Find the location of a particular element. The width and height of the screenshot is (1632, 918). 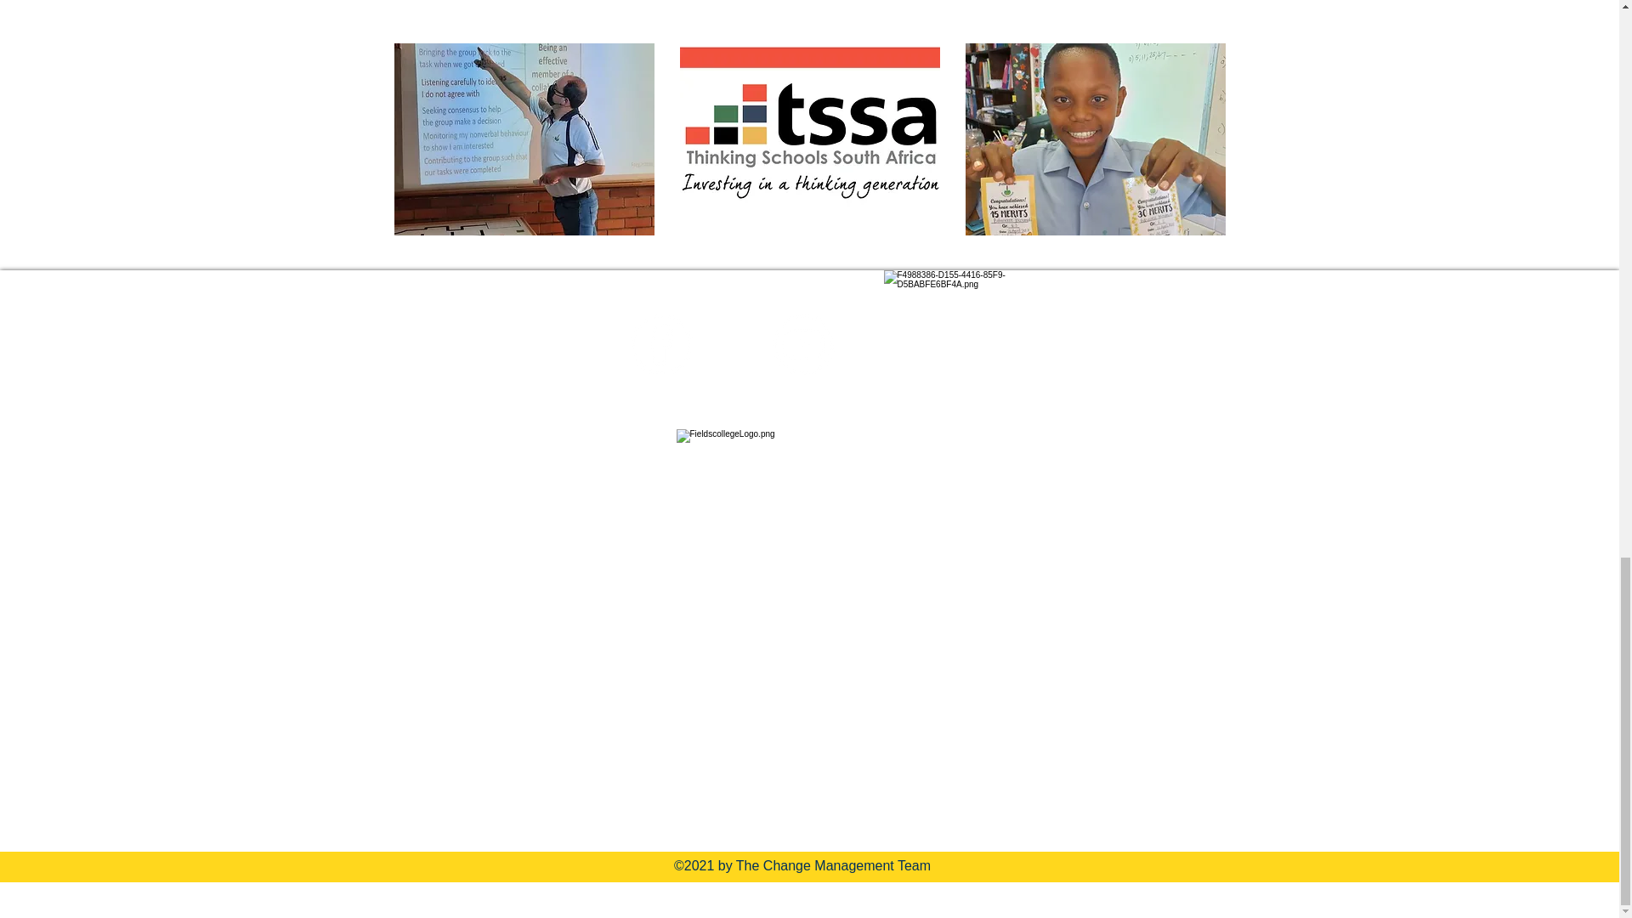

Applications is located at coordinates (331, 495).